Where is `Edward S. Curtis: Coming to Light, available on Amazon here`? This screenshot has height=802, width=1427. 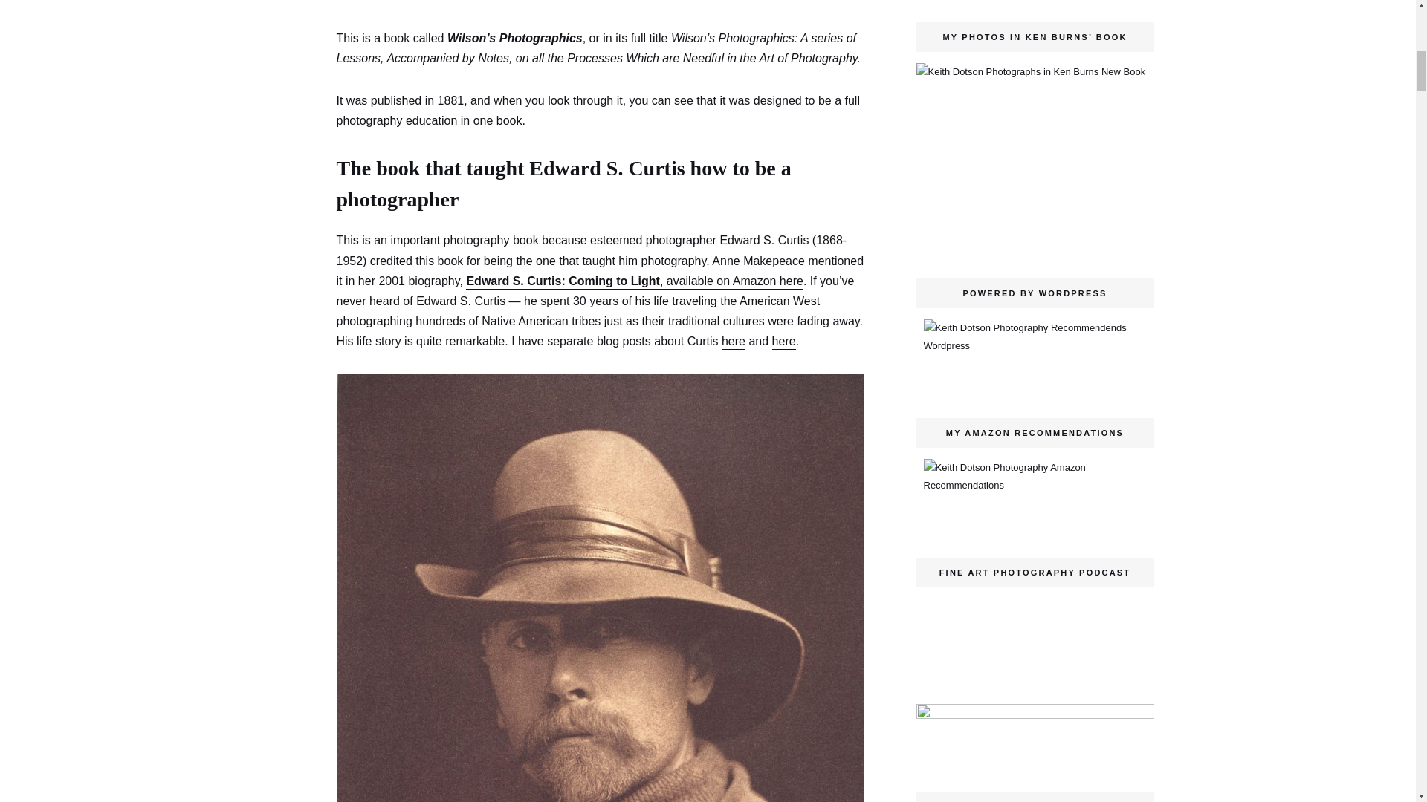 Edward S. Curtis: Coming to Light, available on Amazon here is located at coordinates (634, 282).